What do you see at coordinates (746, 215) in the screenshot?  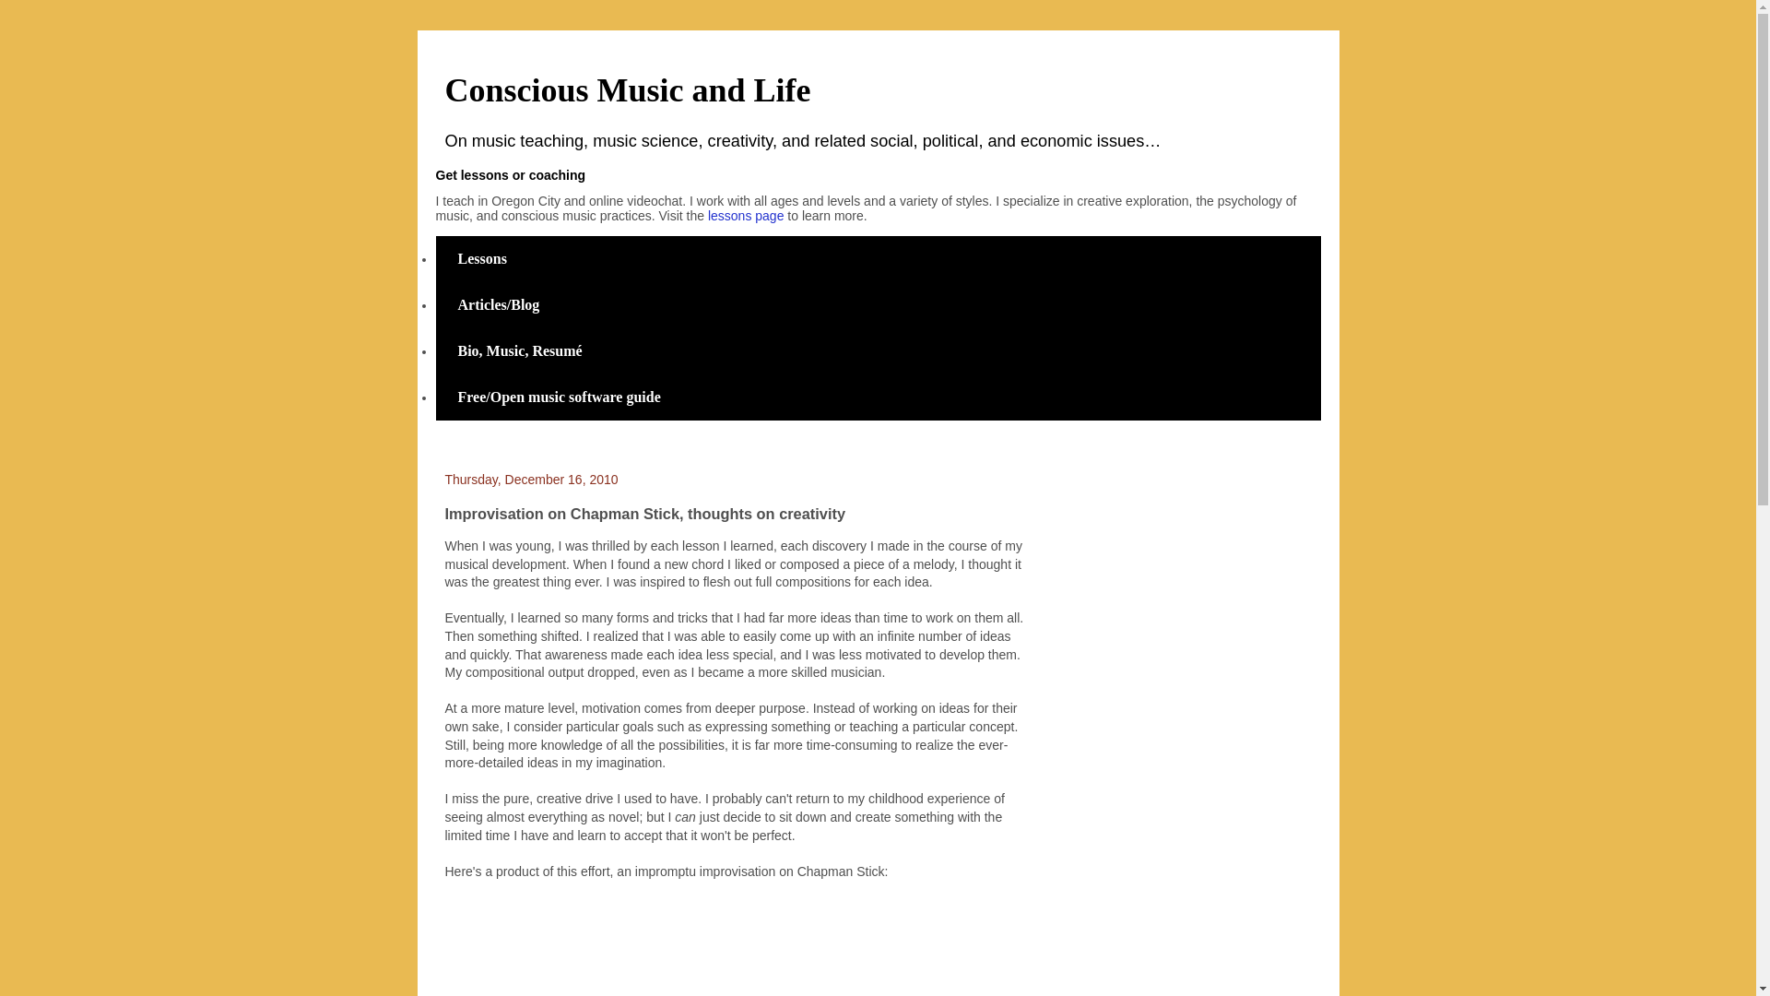 I see `lessons page` at bounding box center [746, 215].